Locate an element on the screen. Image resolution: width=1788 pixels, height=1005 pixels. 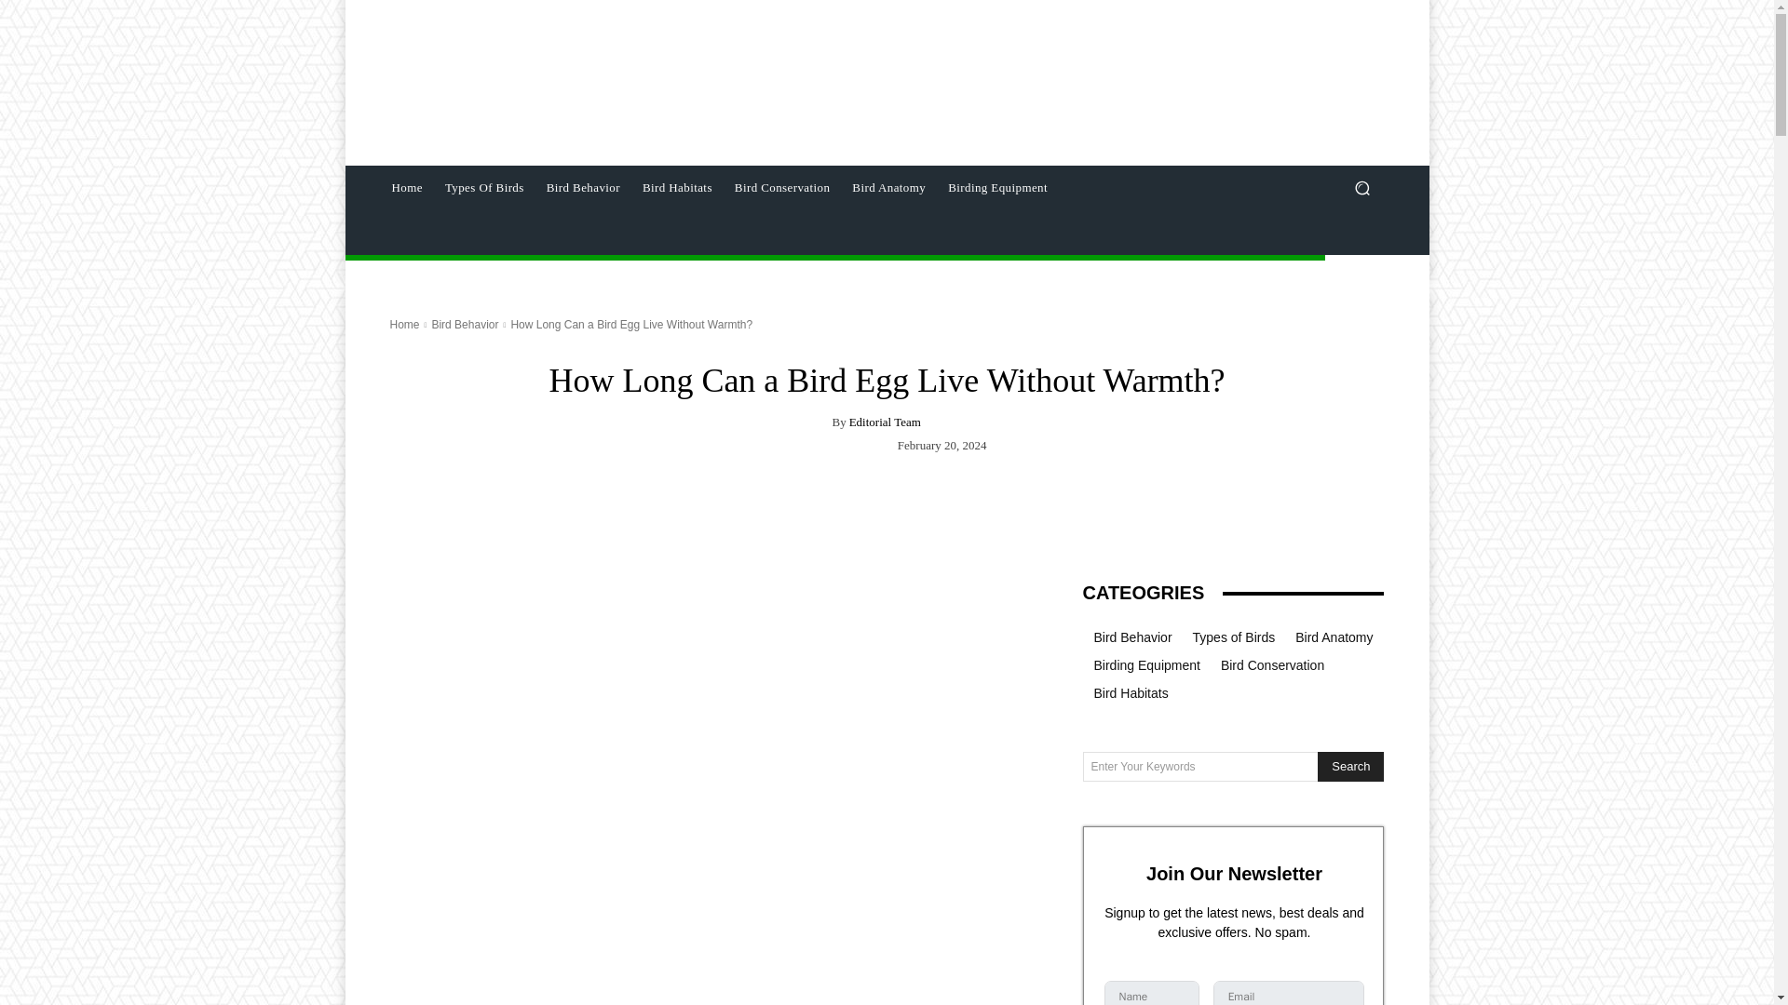
Bird Habitats is located at coordinates (677, 188).